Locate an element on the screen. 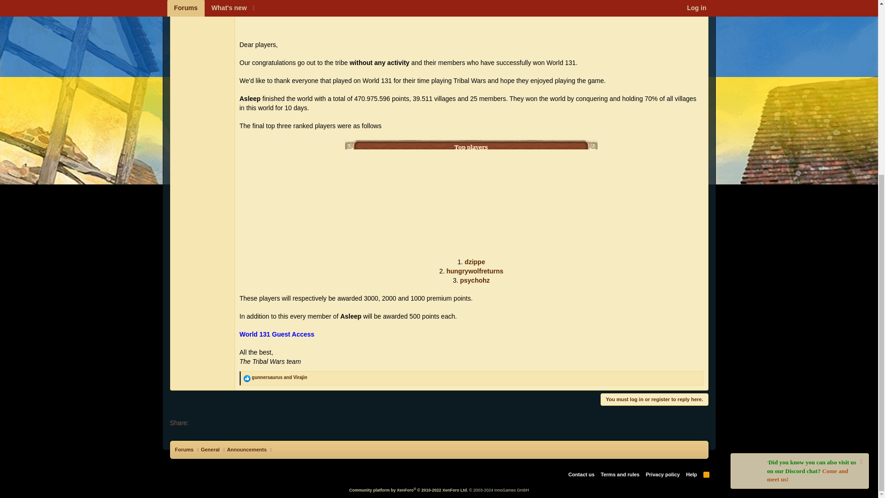 This screenshot has width=885, height=498. Contact us is located at coordinates (581, 474).